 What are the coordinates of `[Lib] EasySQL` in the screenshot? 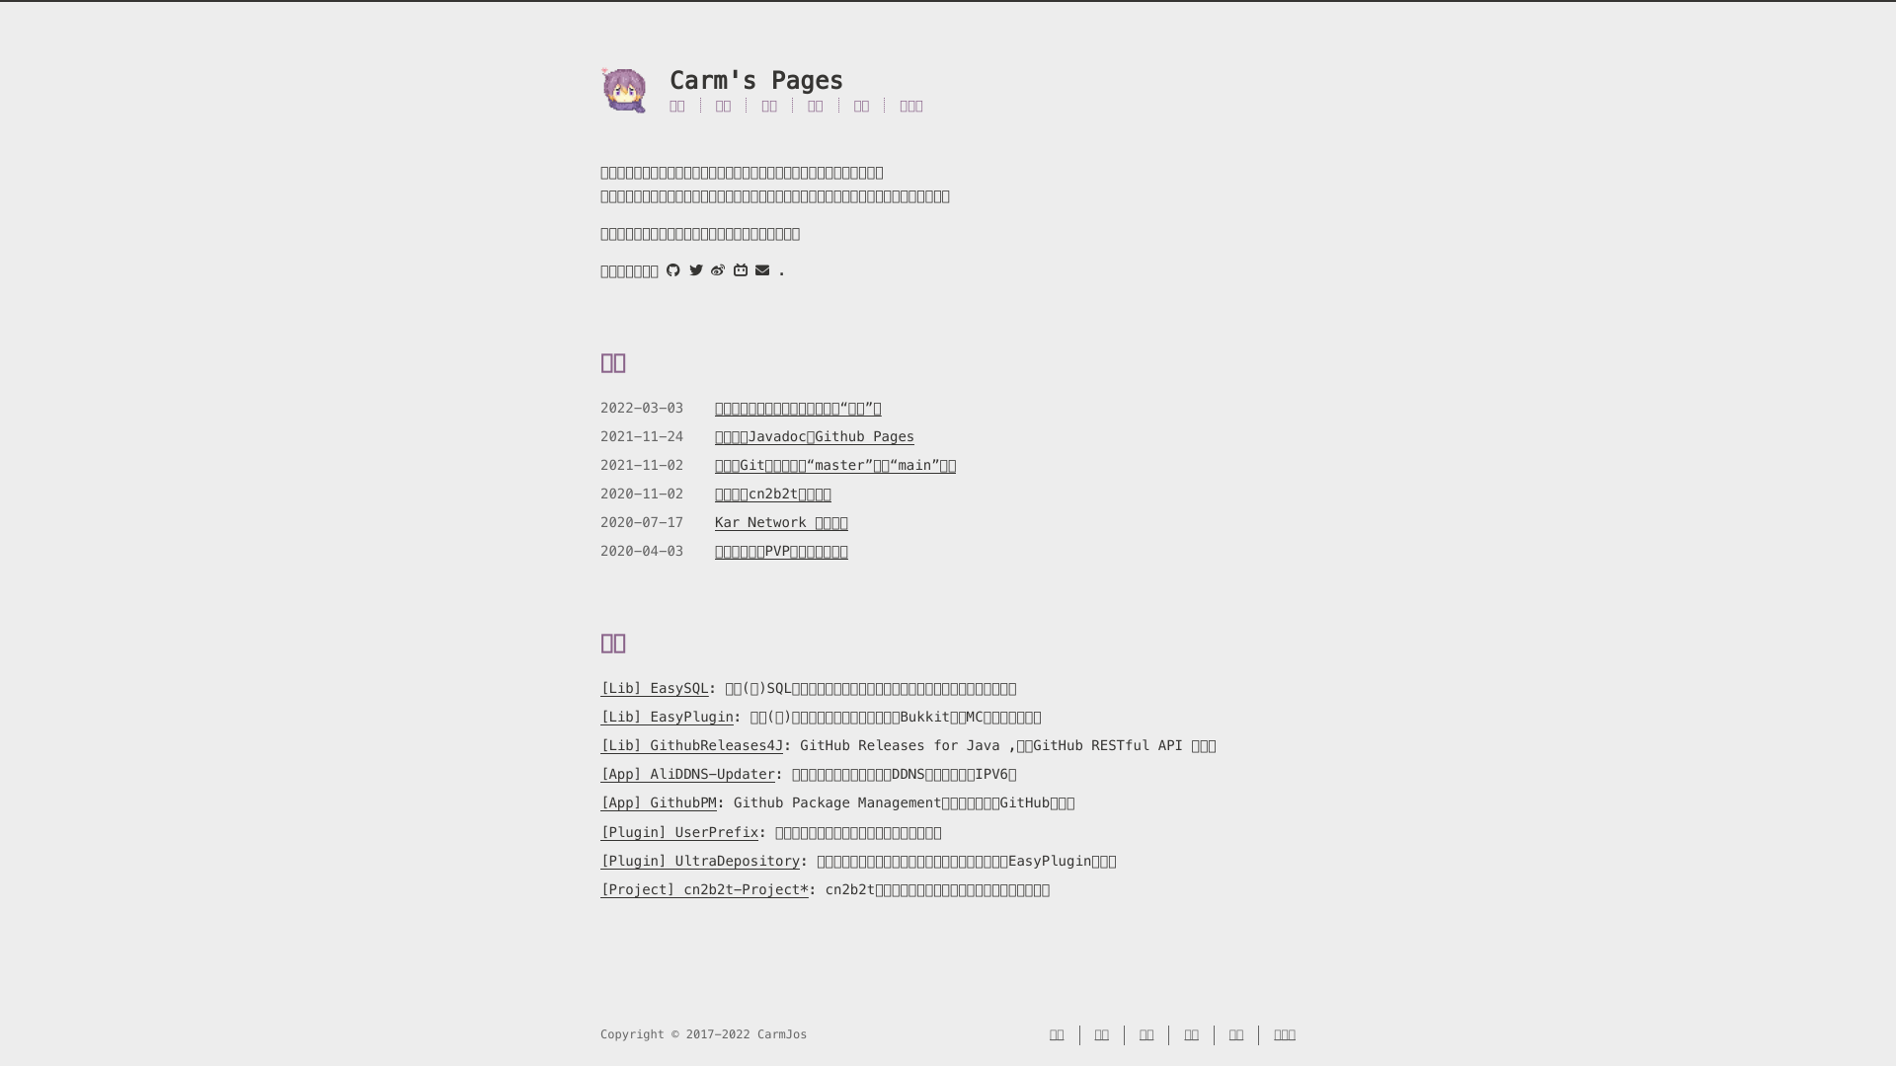 It's located at (655, 688).